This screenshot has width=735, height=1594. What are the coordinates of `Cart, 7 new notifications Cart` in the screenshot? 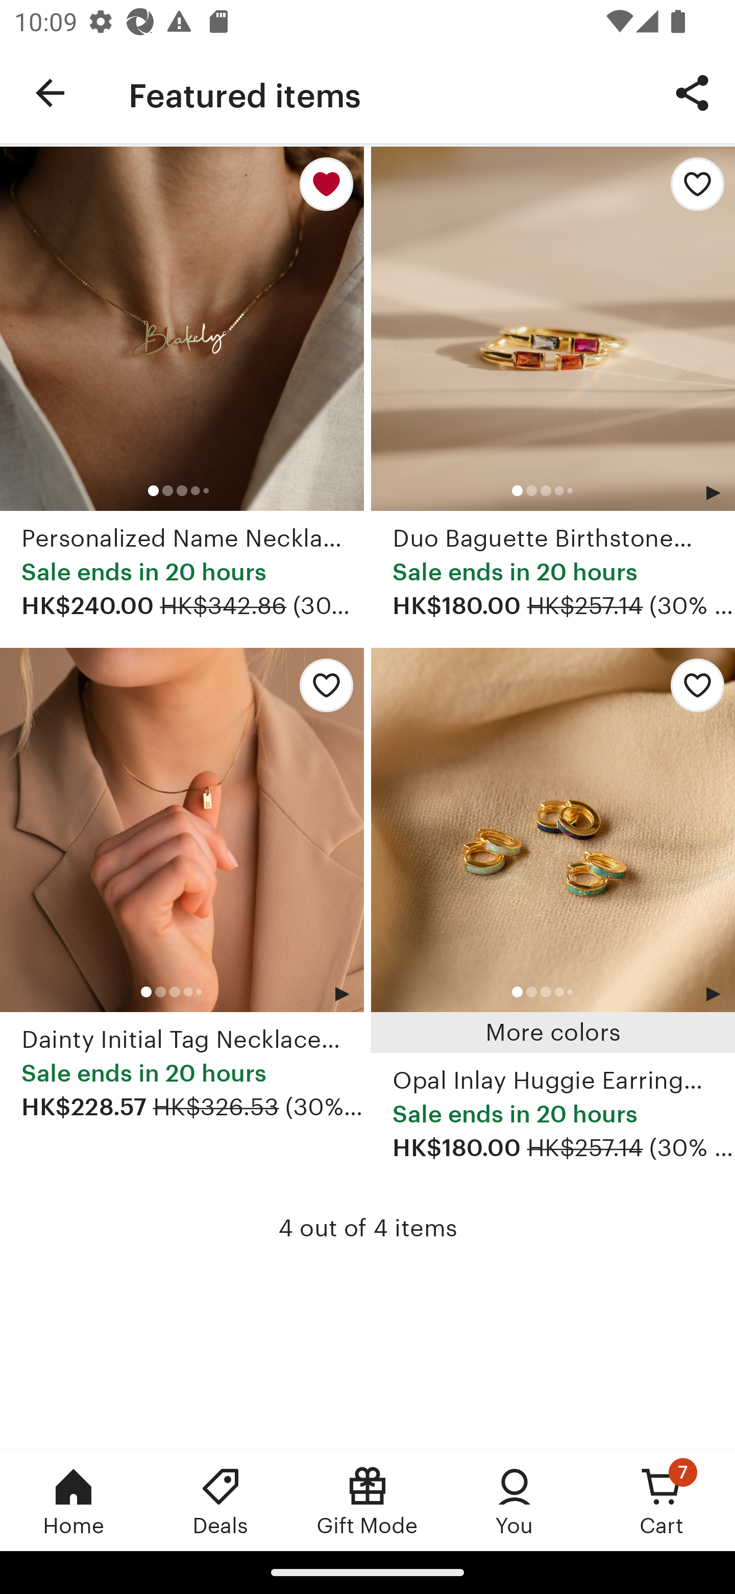 It's located at (661, 1501).